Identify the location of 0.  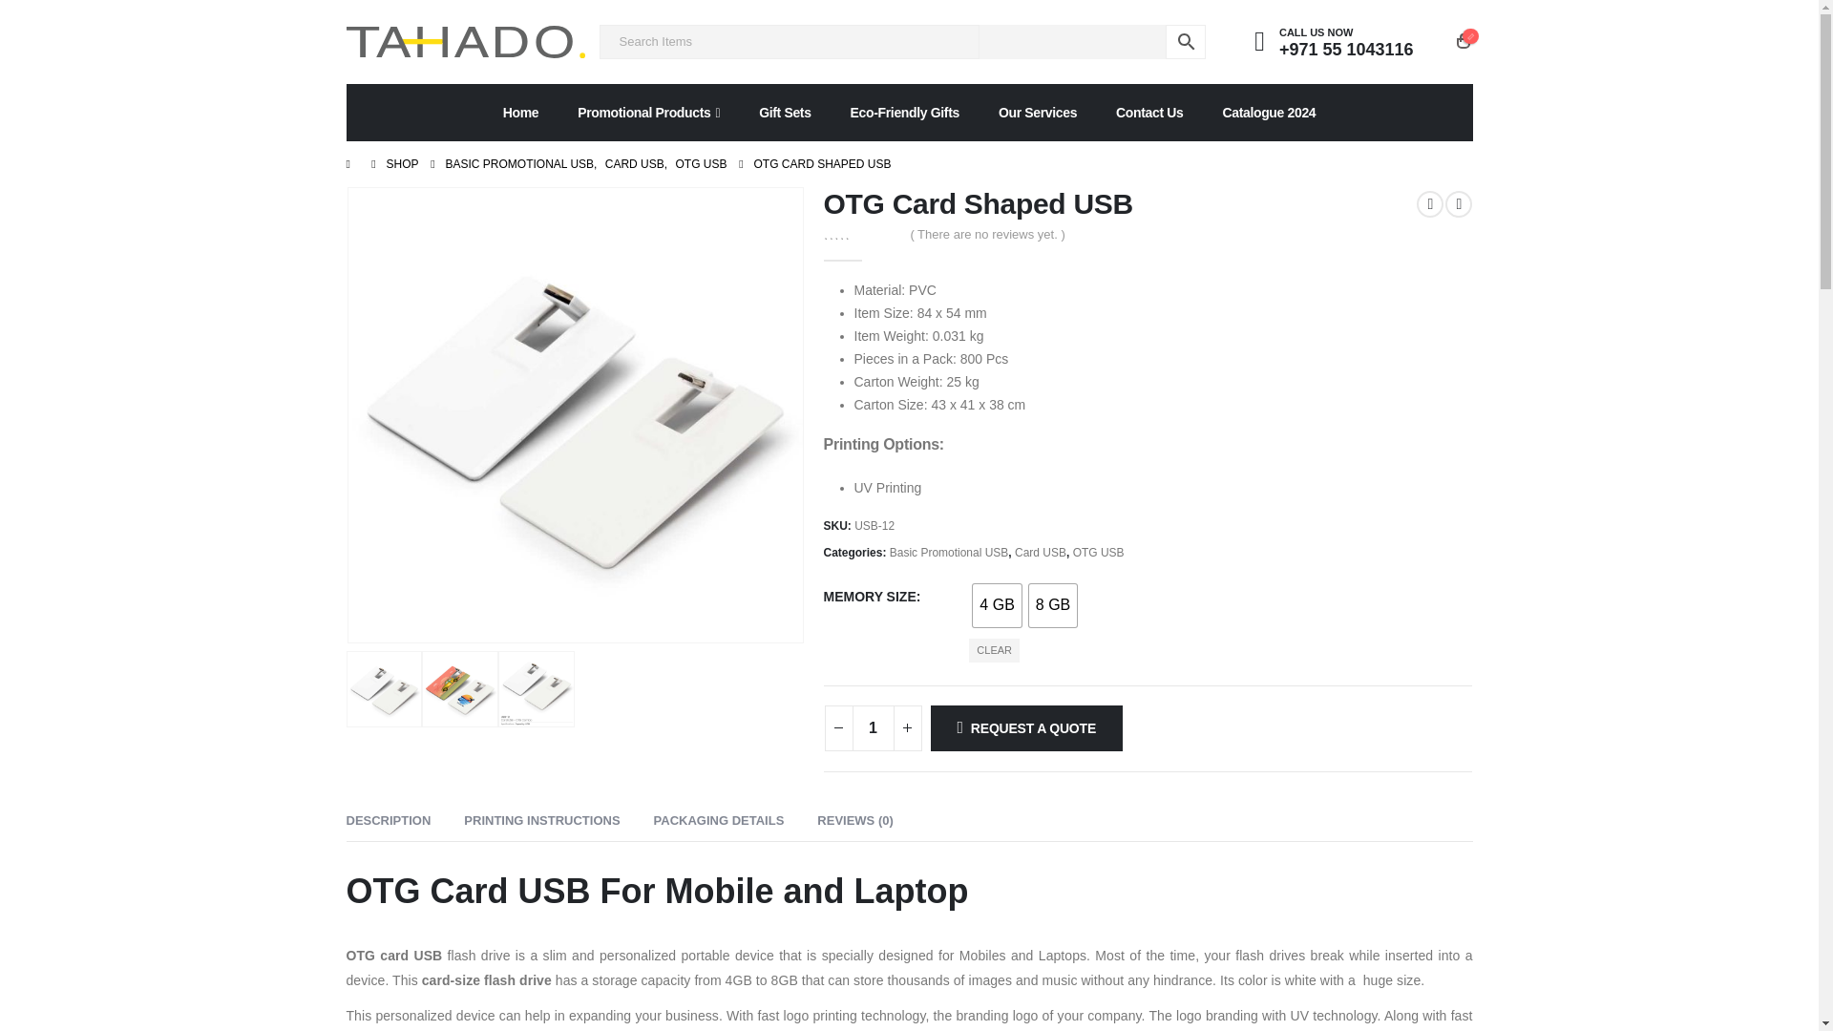
(860, 233).